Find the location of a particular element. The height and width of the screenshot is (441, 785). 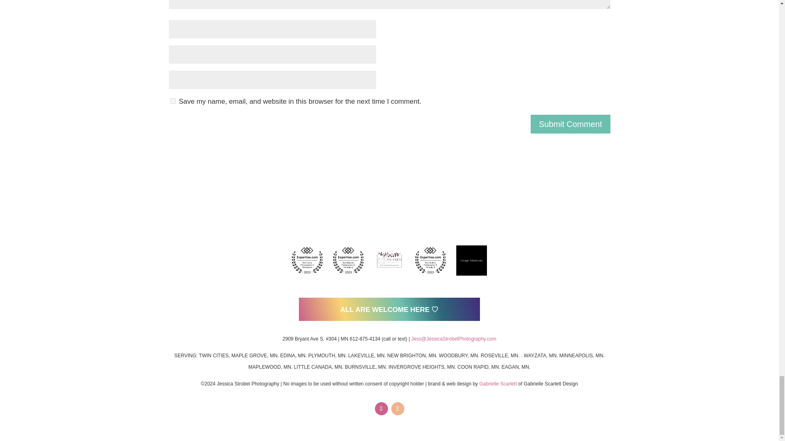

yes is located at coordinates (173, 100).